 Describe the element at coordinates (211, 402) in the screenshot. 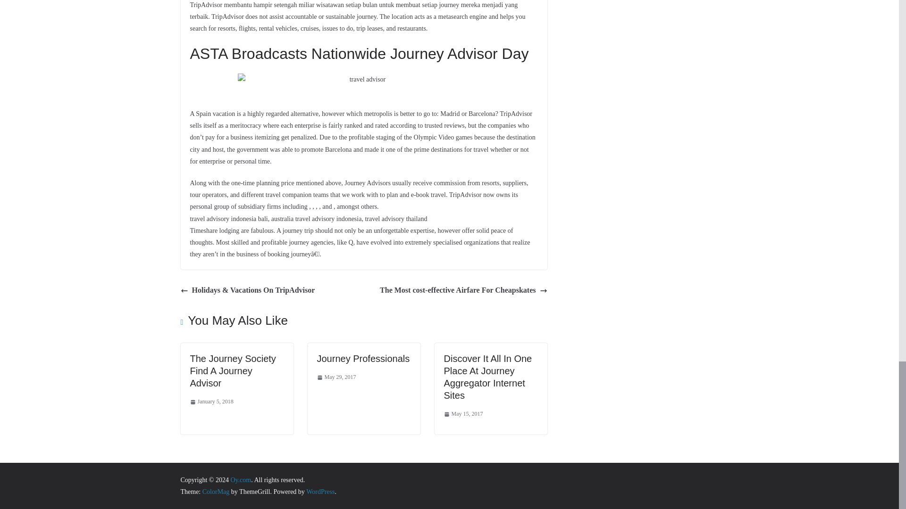

I see `10:28 am` at that location.